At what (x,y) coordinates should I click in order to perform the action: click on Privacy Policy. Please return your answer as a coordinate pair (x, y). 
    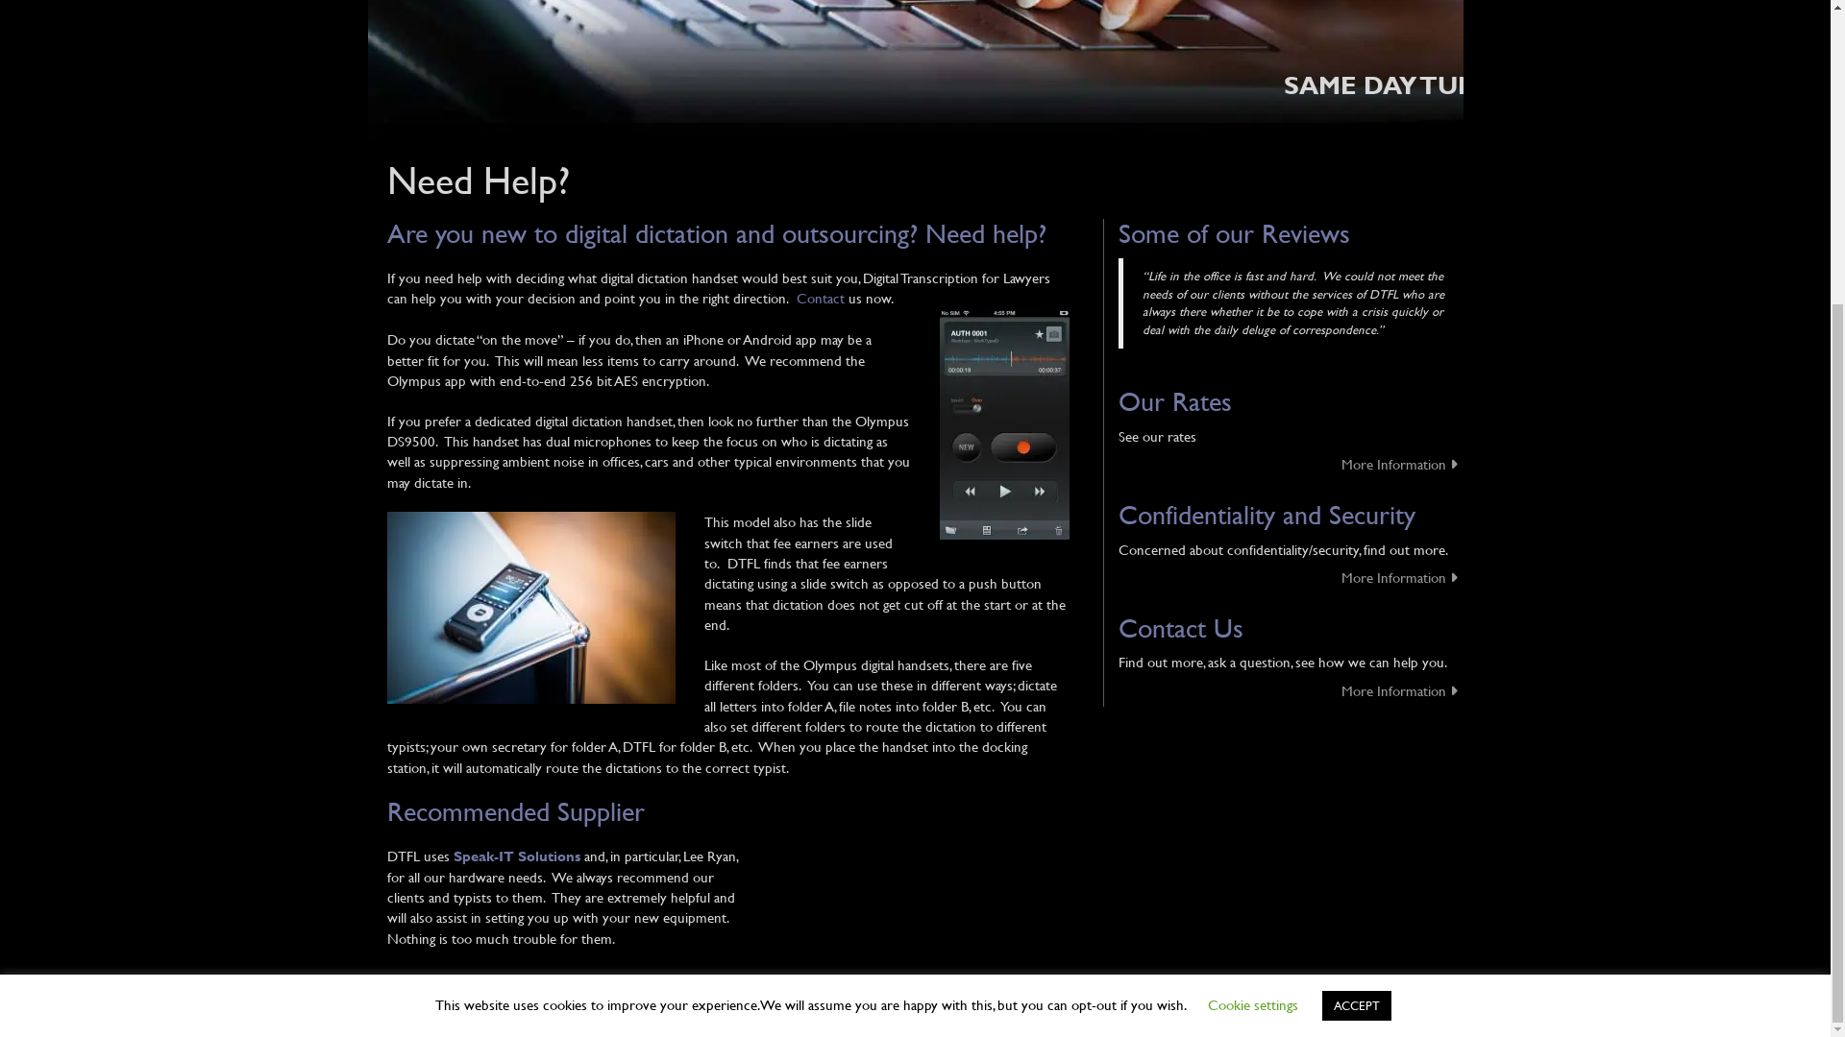
    Looking at the image, I should click on (423, 1012).